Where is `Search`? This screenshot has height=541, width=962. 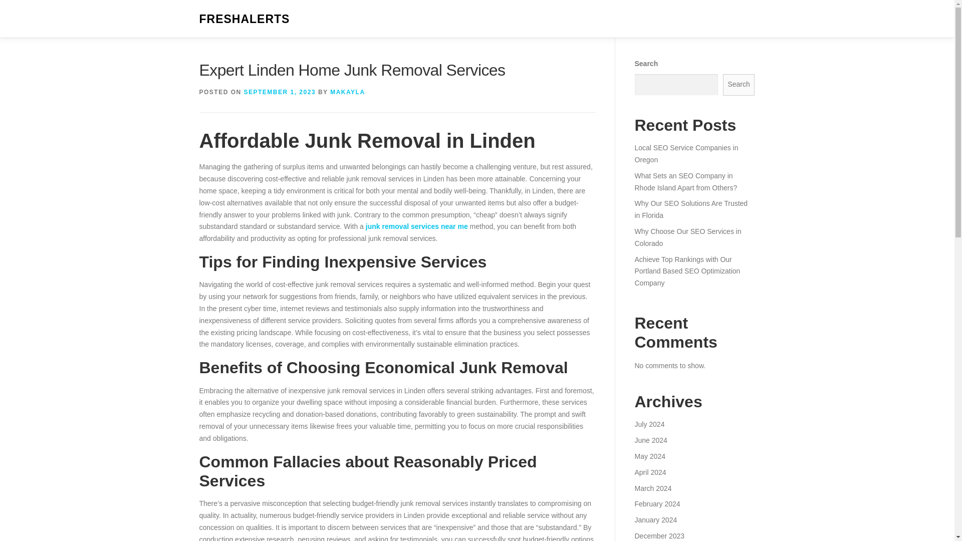
Search is located at coordinates (739, 85).